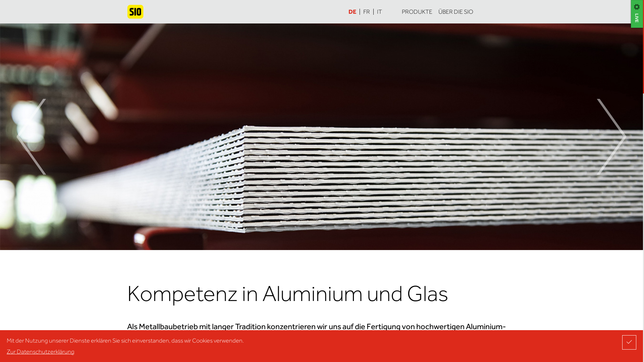  Describe the element at coordinates (354, 12) in the screenshot. I see `DE` at that location.